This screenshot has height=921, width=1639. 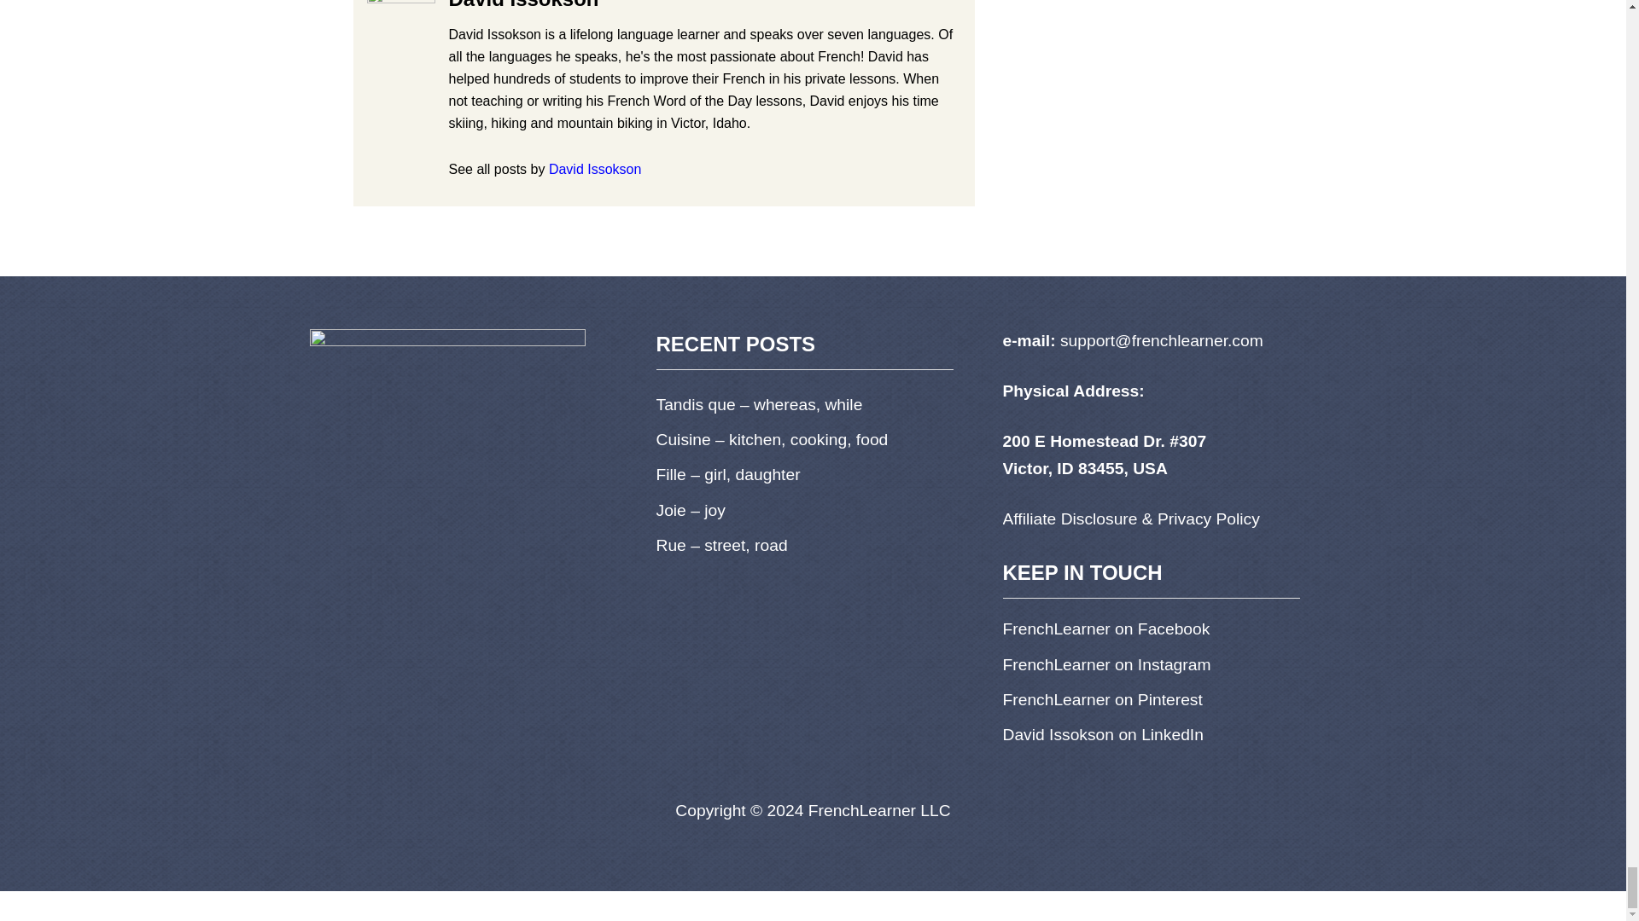 I want to click on David Issokson, so click(x=596, y=169).